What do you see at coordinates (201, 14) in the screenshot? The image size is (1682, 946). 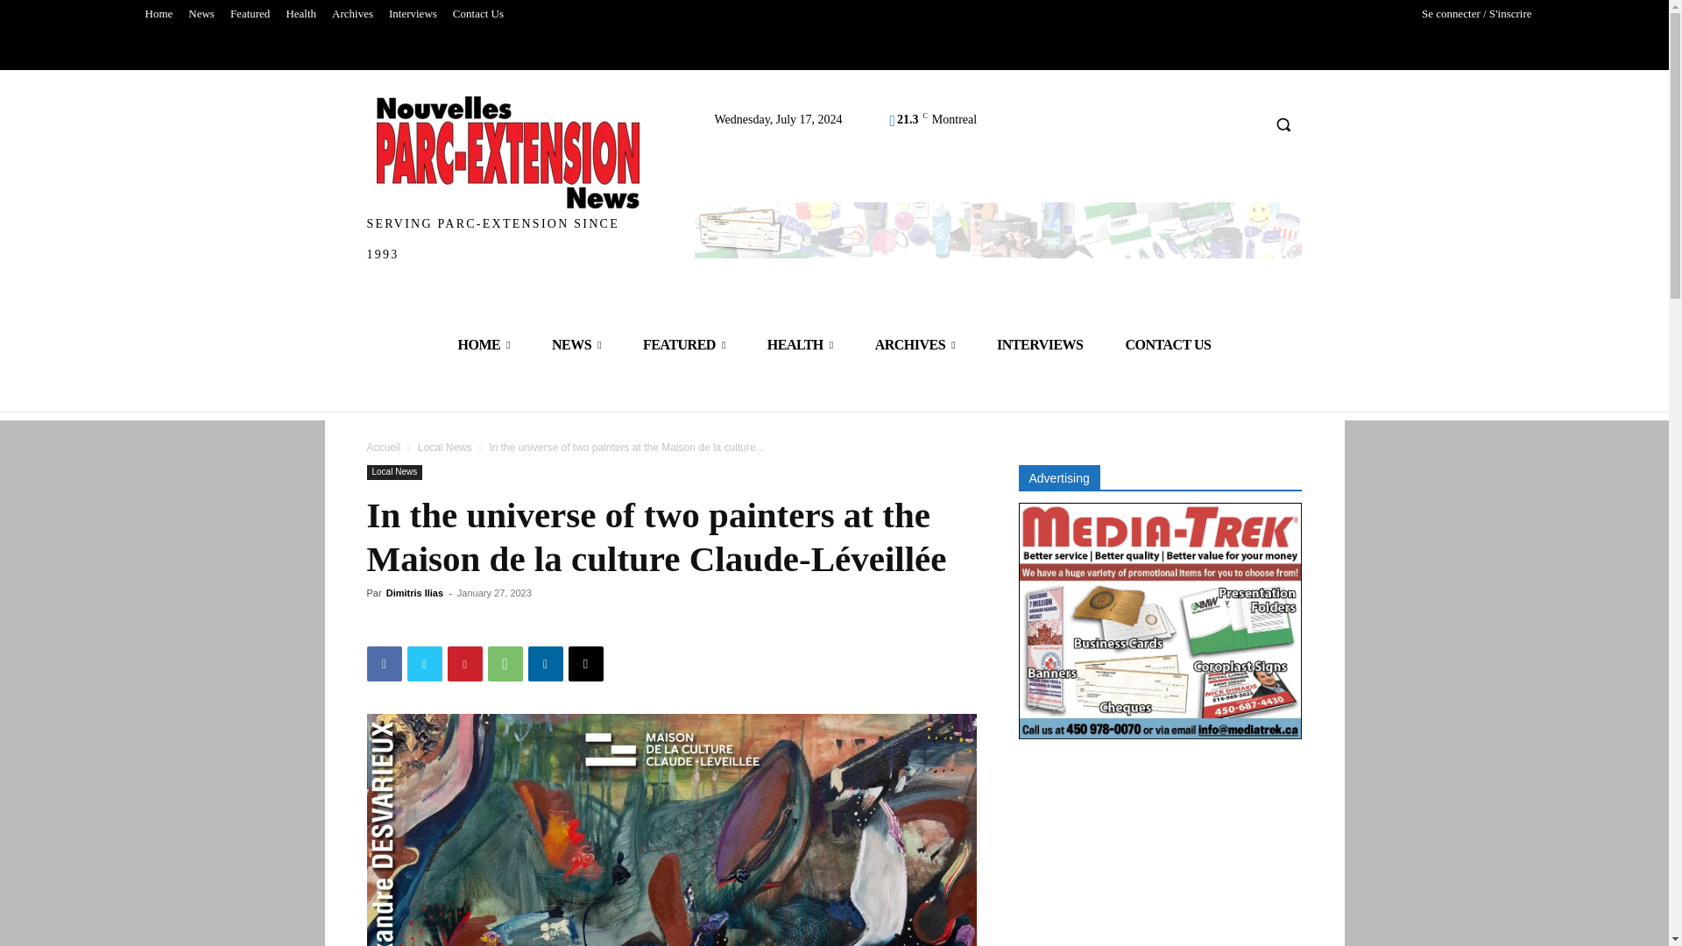 I see `News` at bounding box center [201, 14].